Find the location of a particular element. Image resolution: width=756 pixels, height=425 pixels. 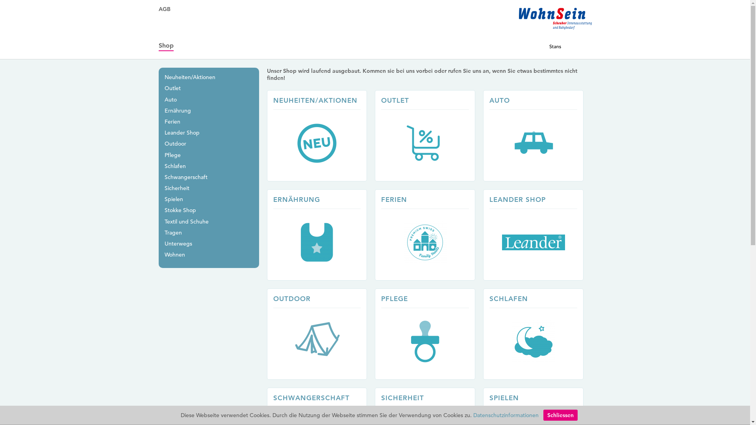

Sicherheit is located at coordinates (177, 188).